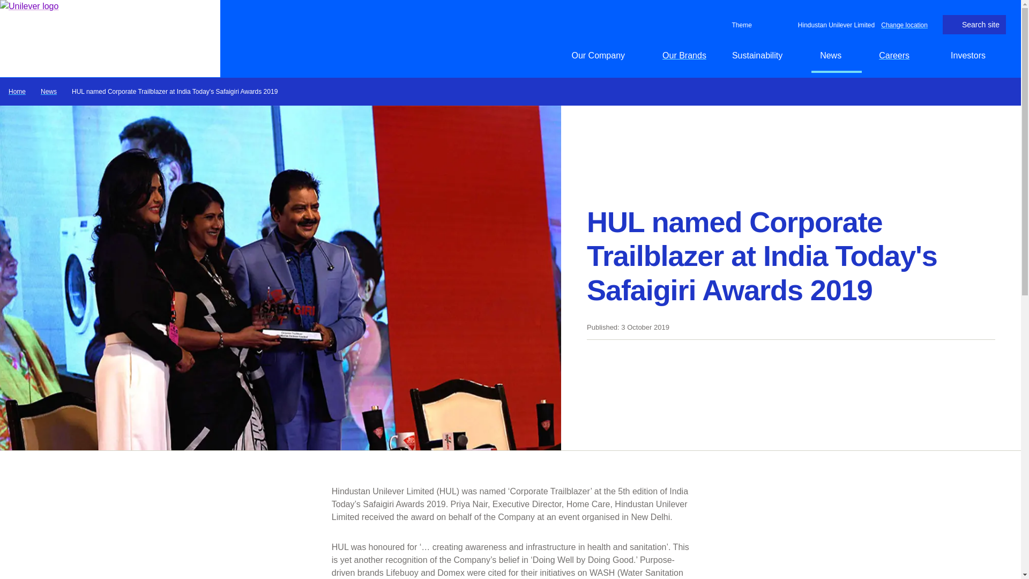 This screenshot has width=1029, height=579. Describe the element at coordinates (974, 25) in the screenshot. I see `Search site` at that location.